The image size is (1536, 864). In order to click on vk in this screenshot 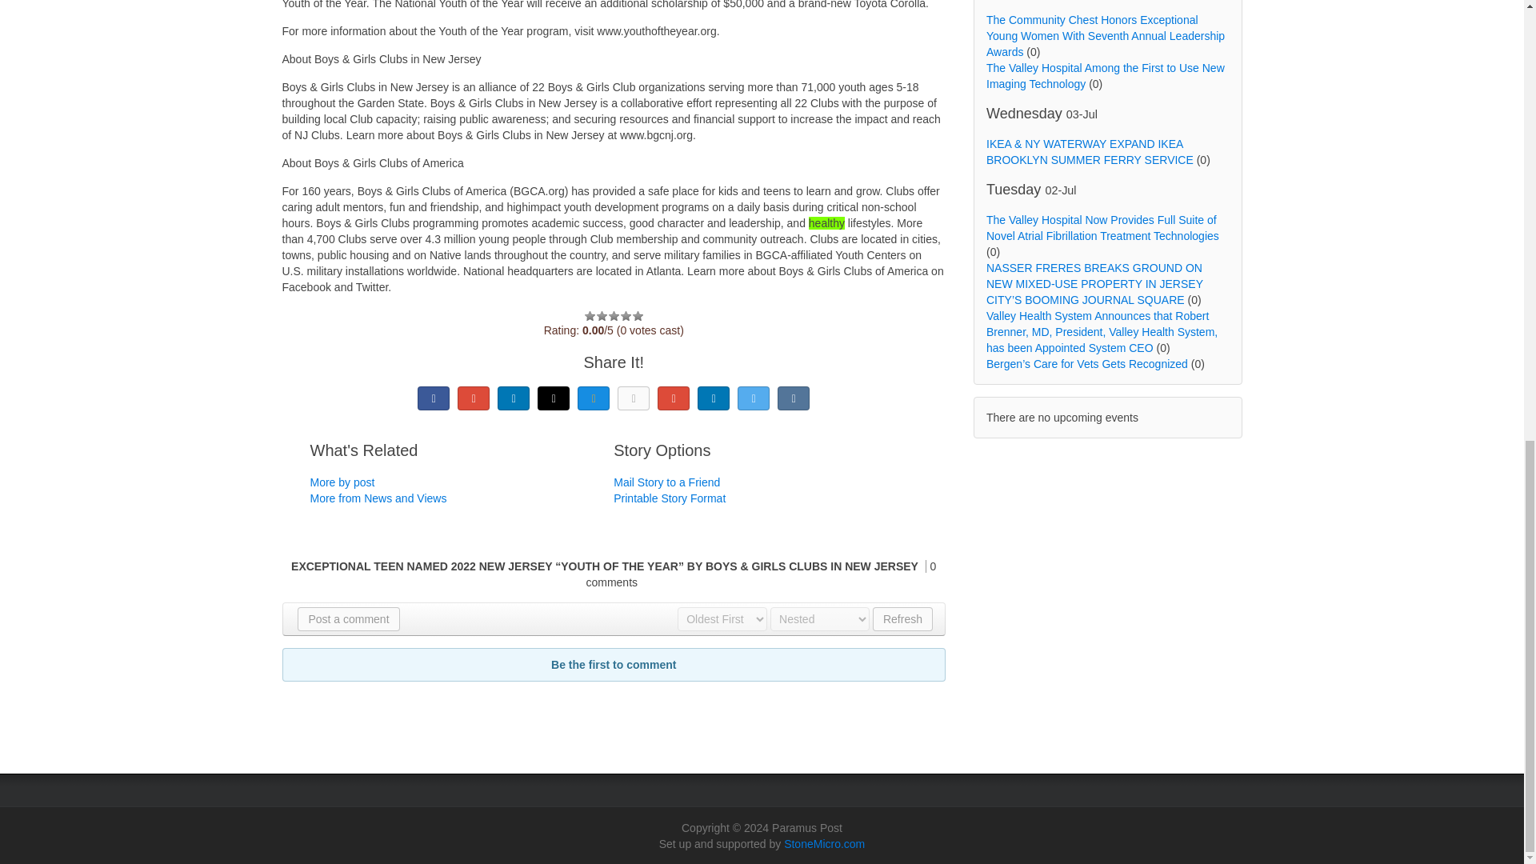, I will do `click(793, 398)`.